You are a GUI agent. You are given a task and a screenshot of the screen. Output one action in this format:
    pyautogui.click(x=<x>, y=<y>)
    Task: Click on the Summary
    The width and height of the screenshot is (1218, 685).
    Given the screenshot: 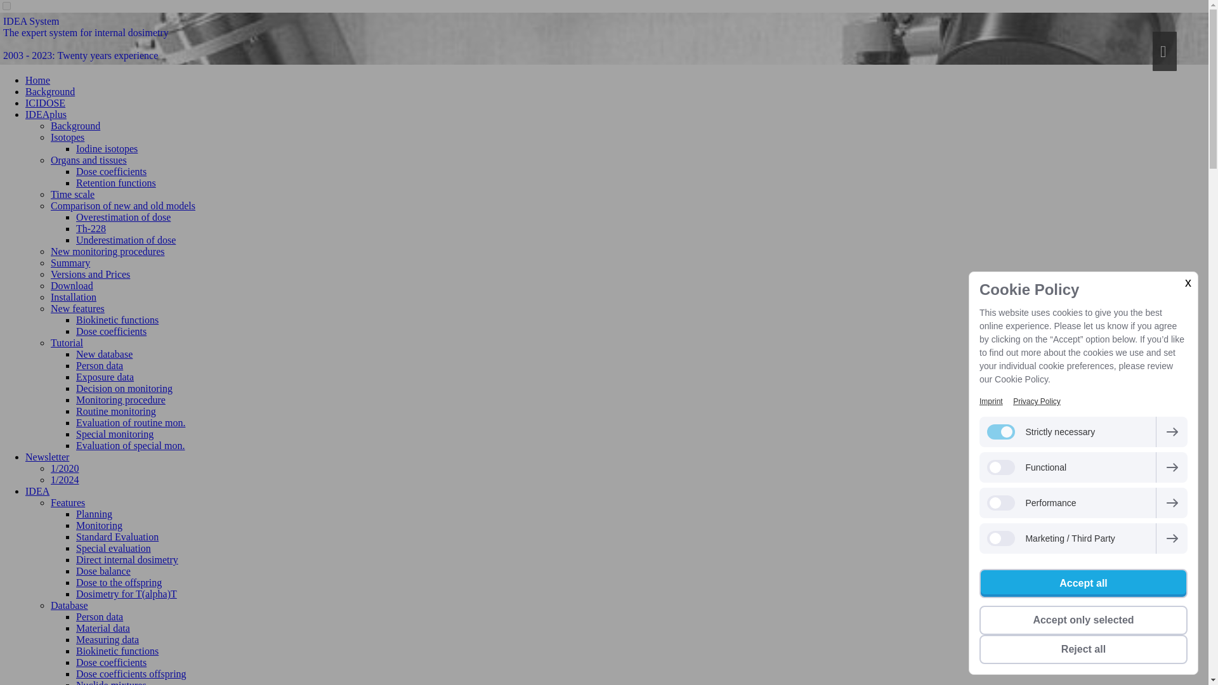 What is the action you would take?
    pyautogui.click(x=70, y=263)
    